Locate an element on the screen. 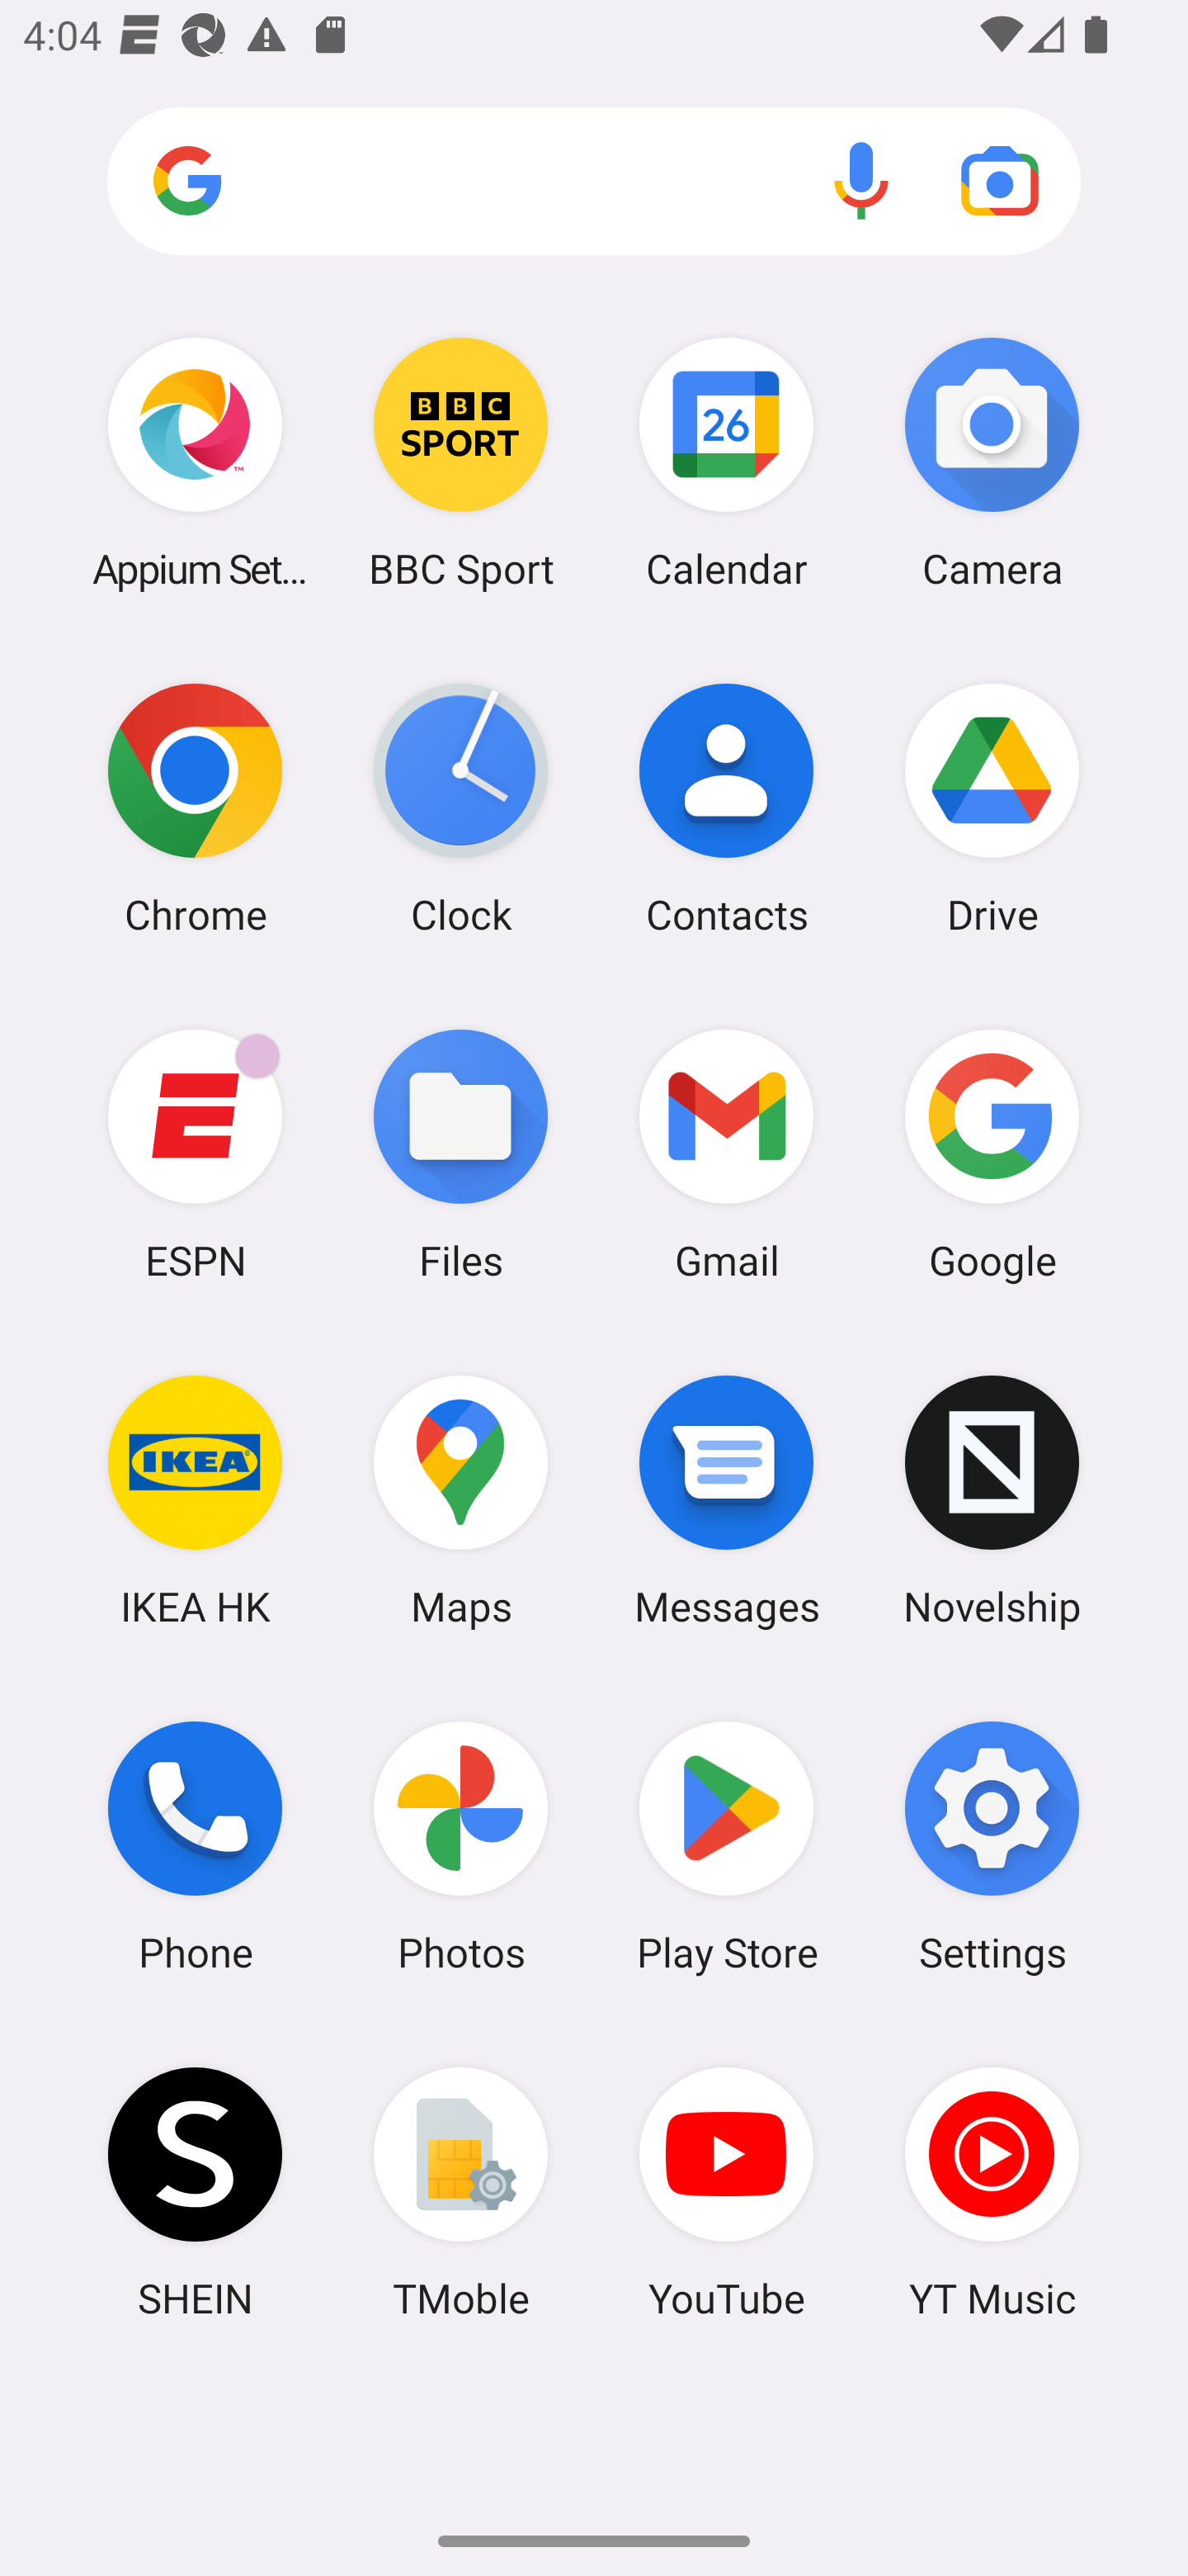 This screenshot has height=2576, width=1188. Calendar is located at coordinates (727, 462).